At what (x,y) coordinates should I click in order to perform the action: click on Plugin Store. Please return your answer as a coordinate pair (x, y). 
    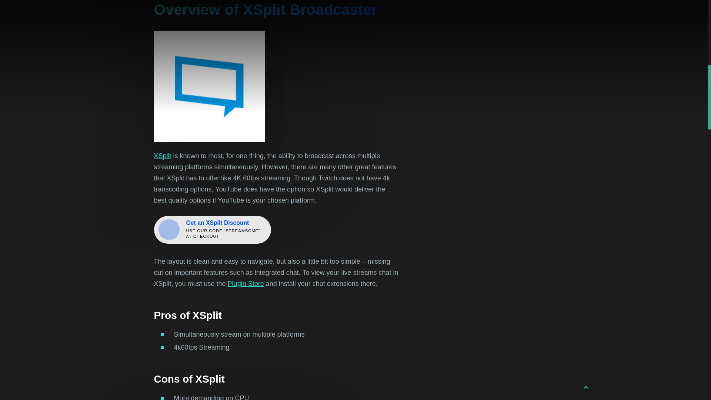
    Looking at the image, I should click on (246, 284).